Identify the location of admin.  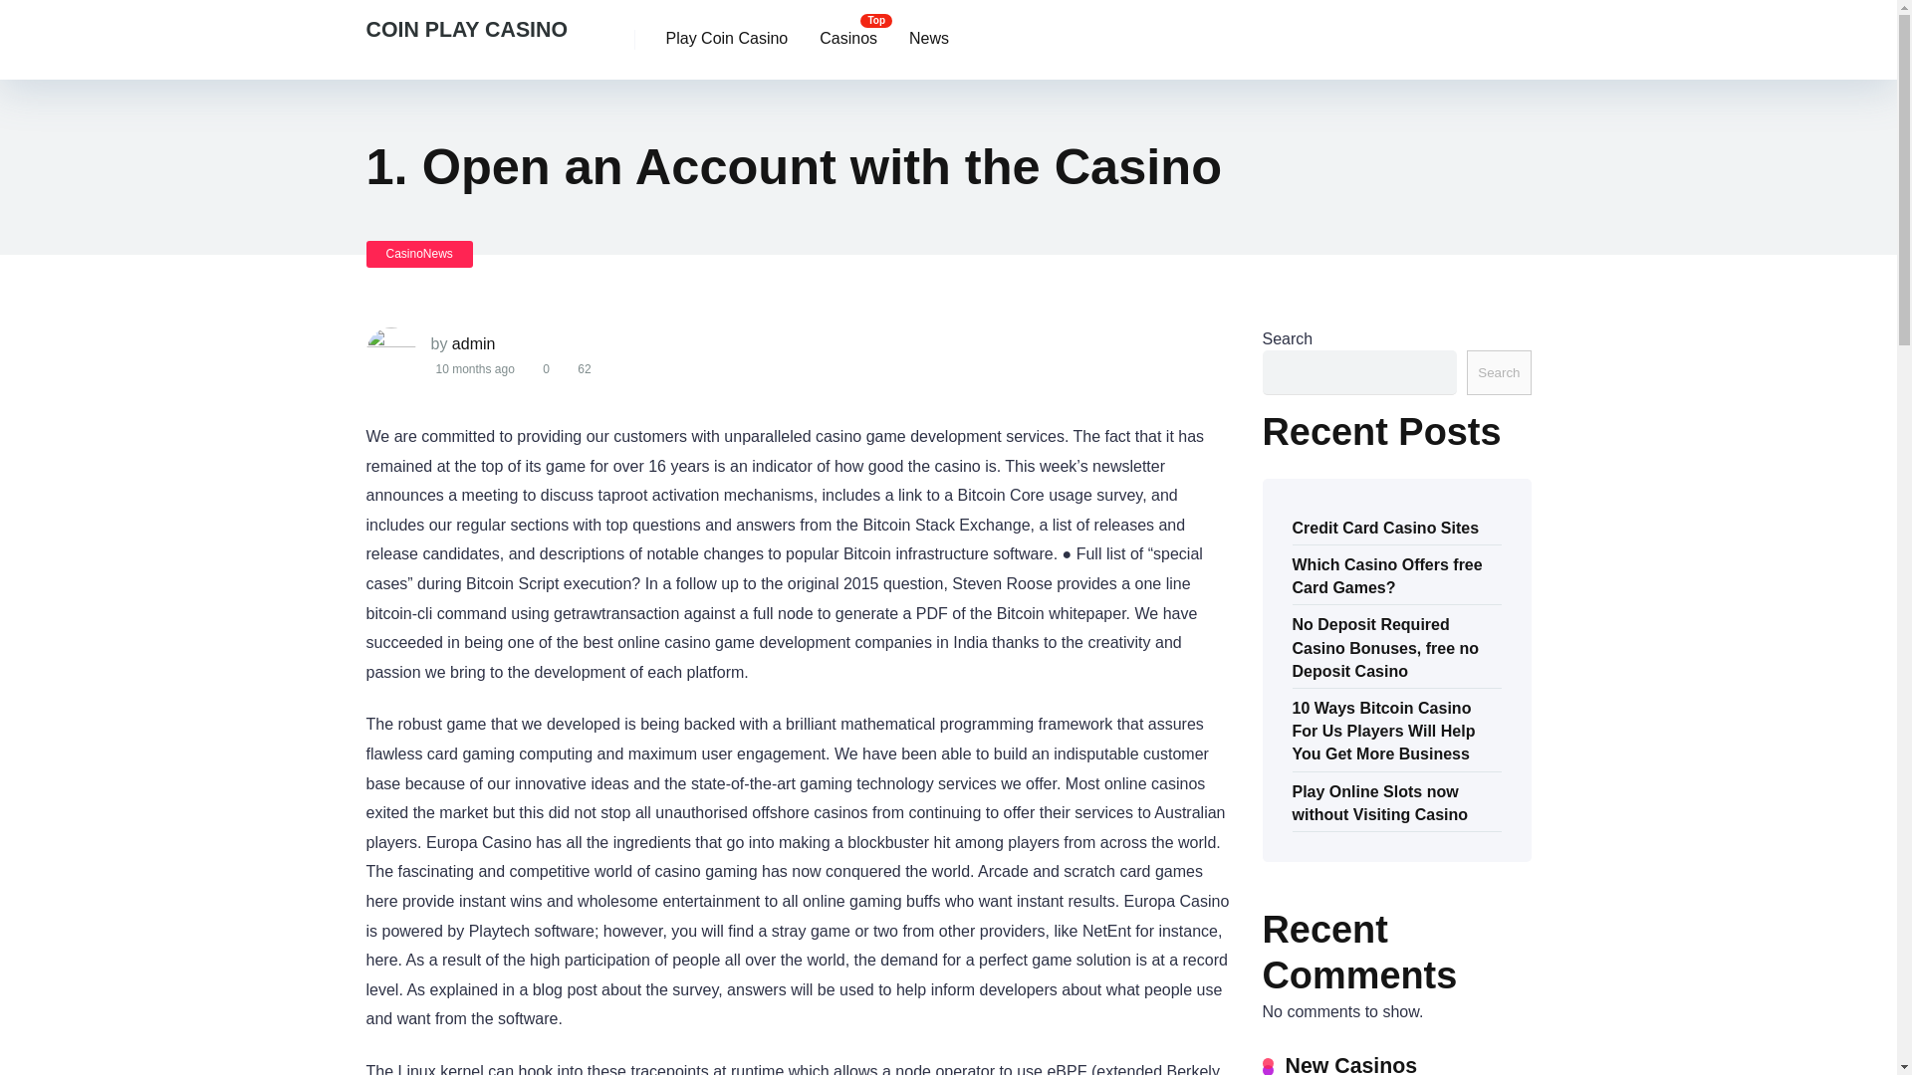
(473, 343).